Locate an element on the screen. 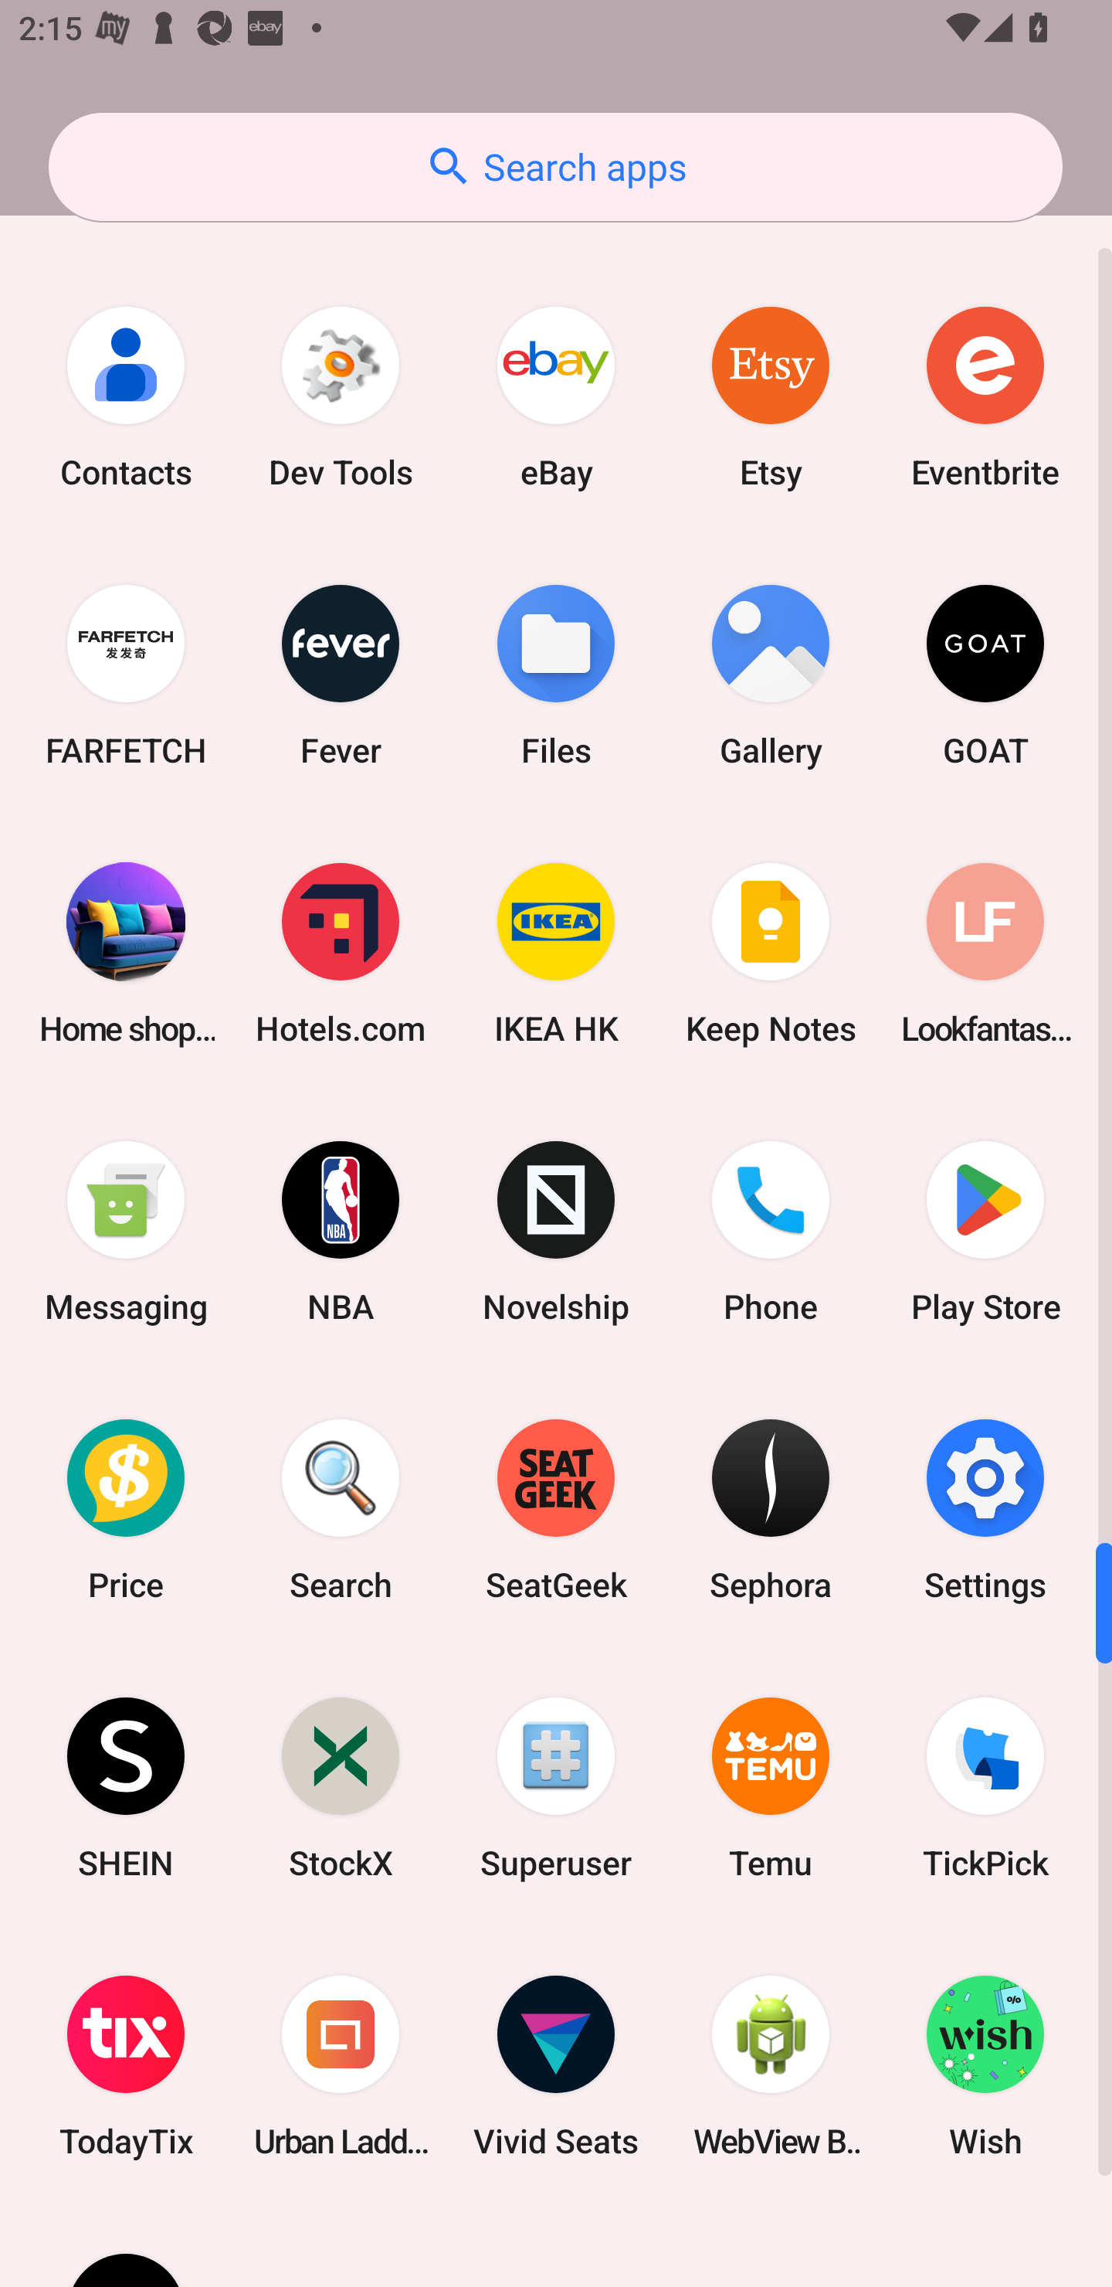  Hotels.com is located at coordinates (341, 953).